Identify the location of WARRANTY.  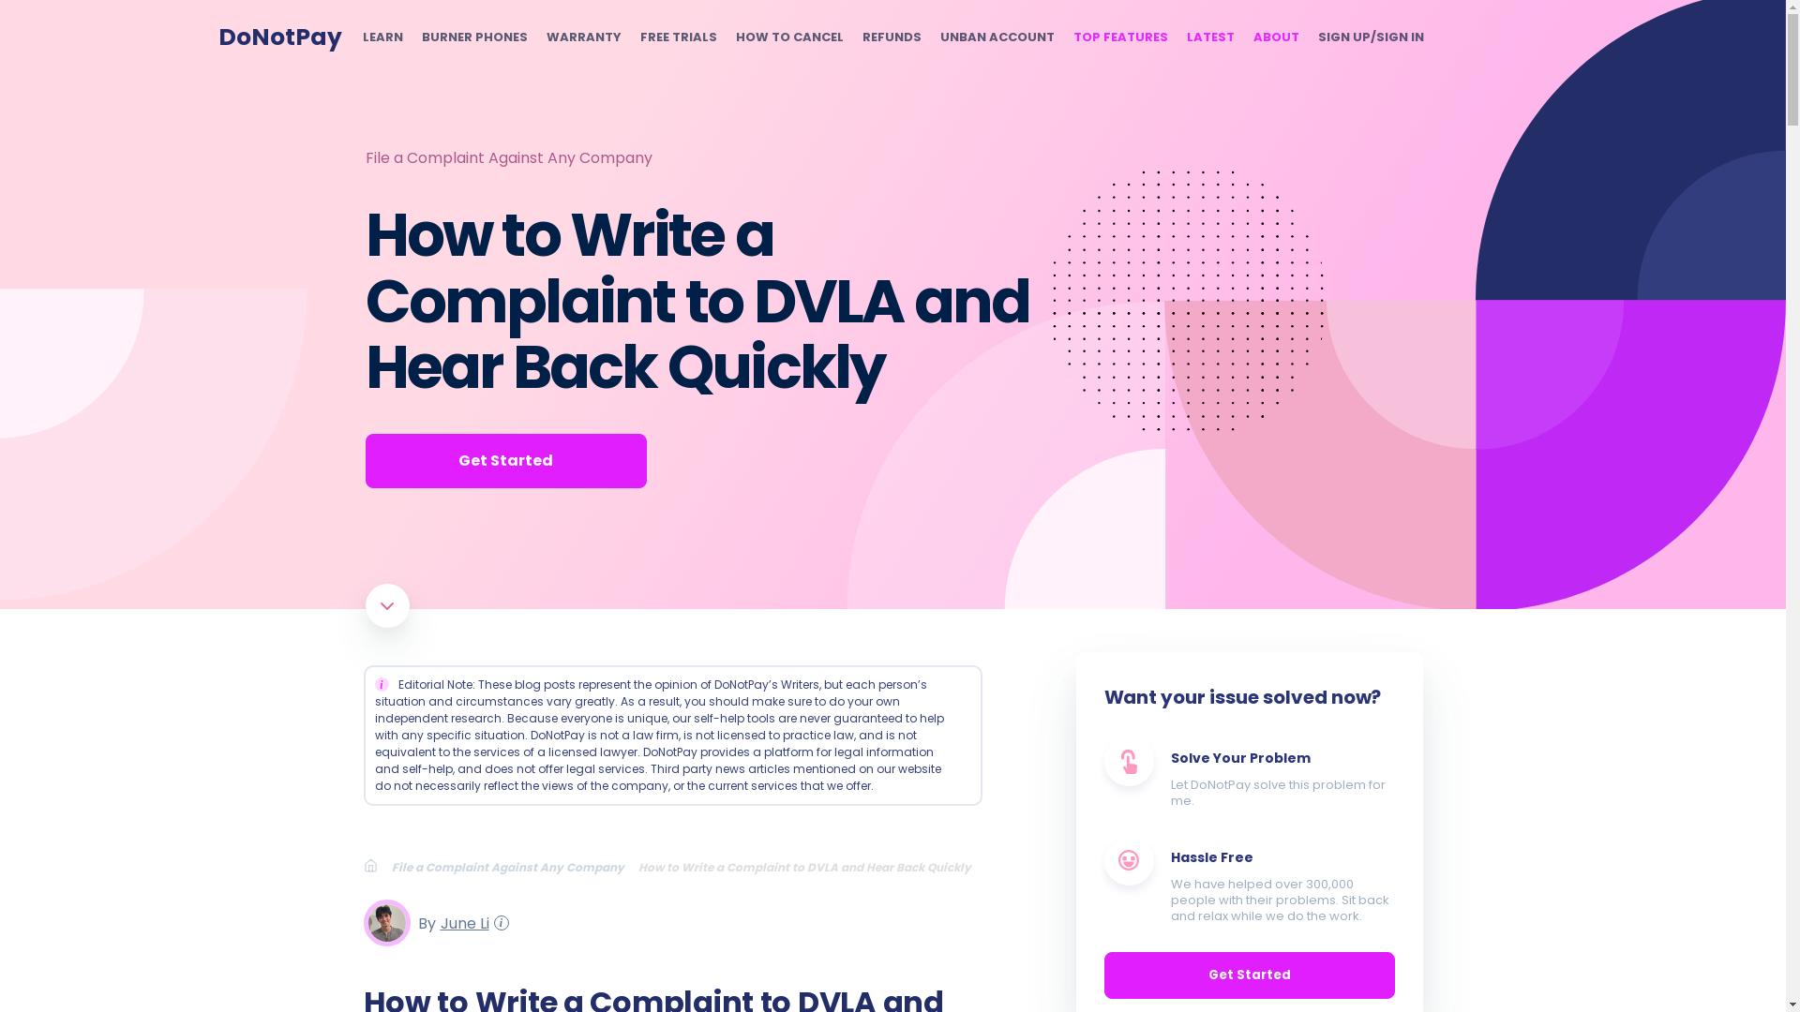
(583, 37).